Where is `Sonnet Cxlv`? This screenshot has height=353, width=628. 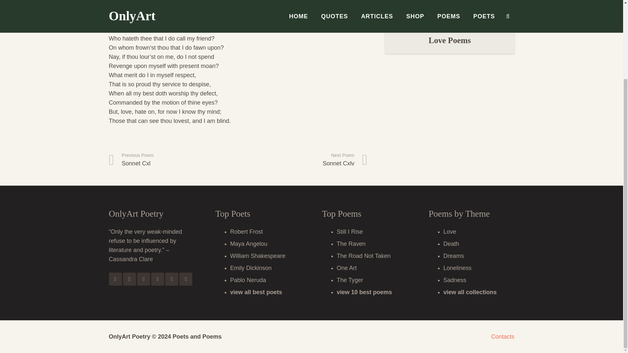 Sonnet Cxlv is located at coordinates (303, 160).